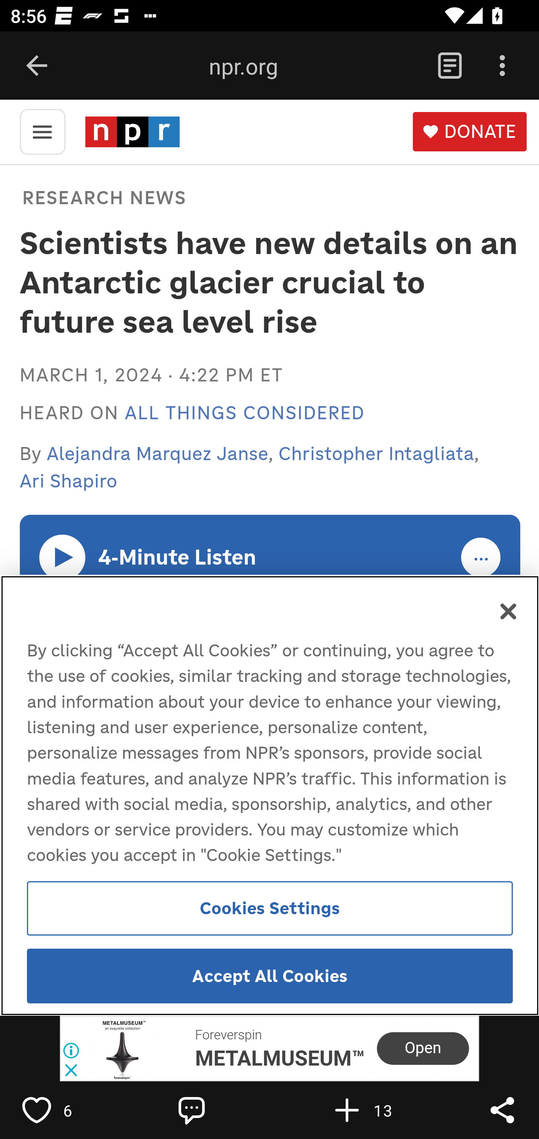 The width and height of the screenshot is (539, 1139). What do you see at coordinates (63, 557) in the screenshot?
I see `LISTEN· 4:24` at bounding box center [63, 557].